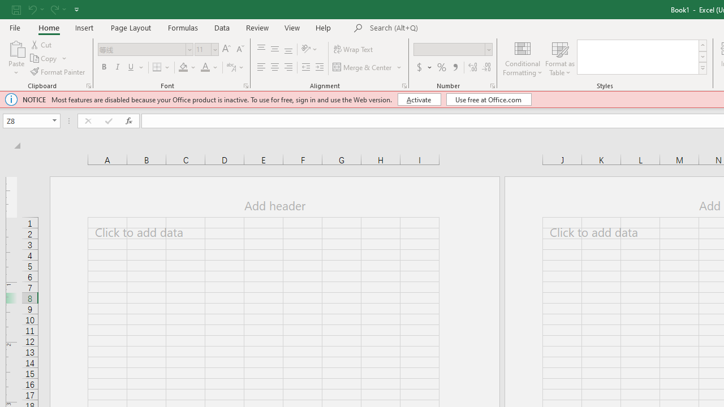 This screenshot has height=407, width=724. Describe the element at coordinates (404, 86) in the screenshot. I see `Format Cell Alignment` at that location.